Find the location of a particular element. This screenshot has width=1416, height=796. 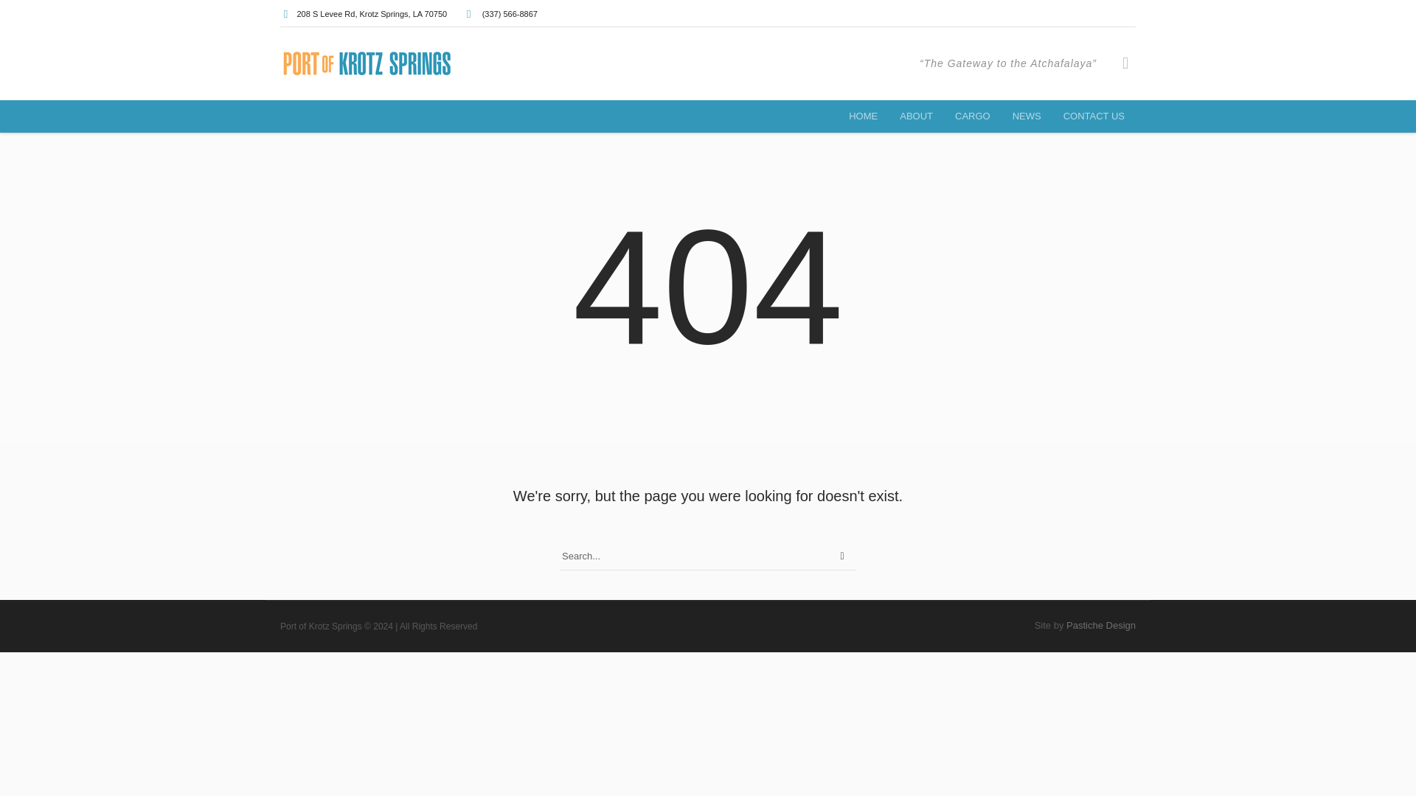

Pastiche Design is located at coordinates (1100, 625).